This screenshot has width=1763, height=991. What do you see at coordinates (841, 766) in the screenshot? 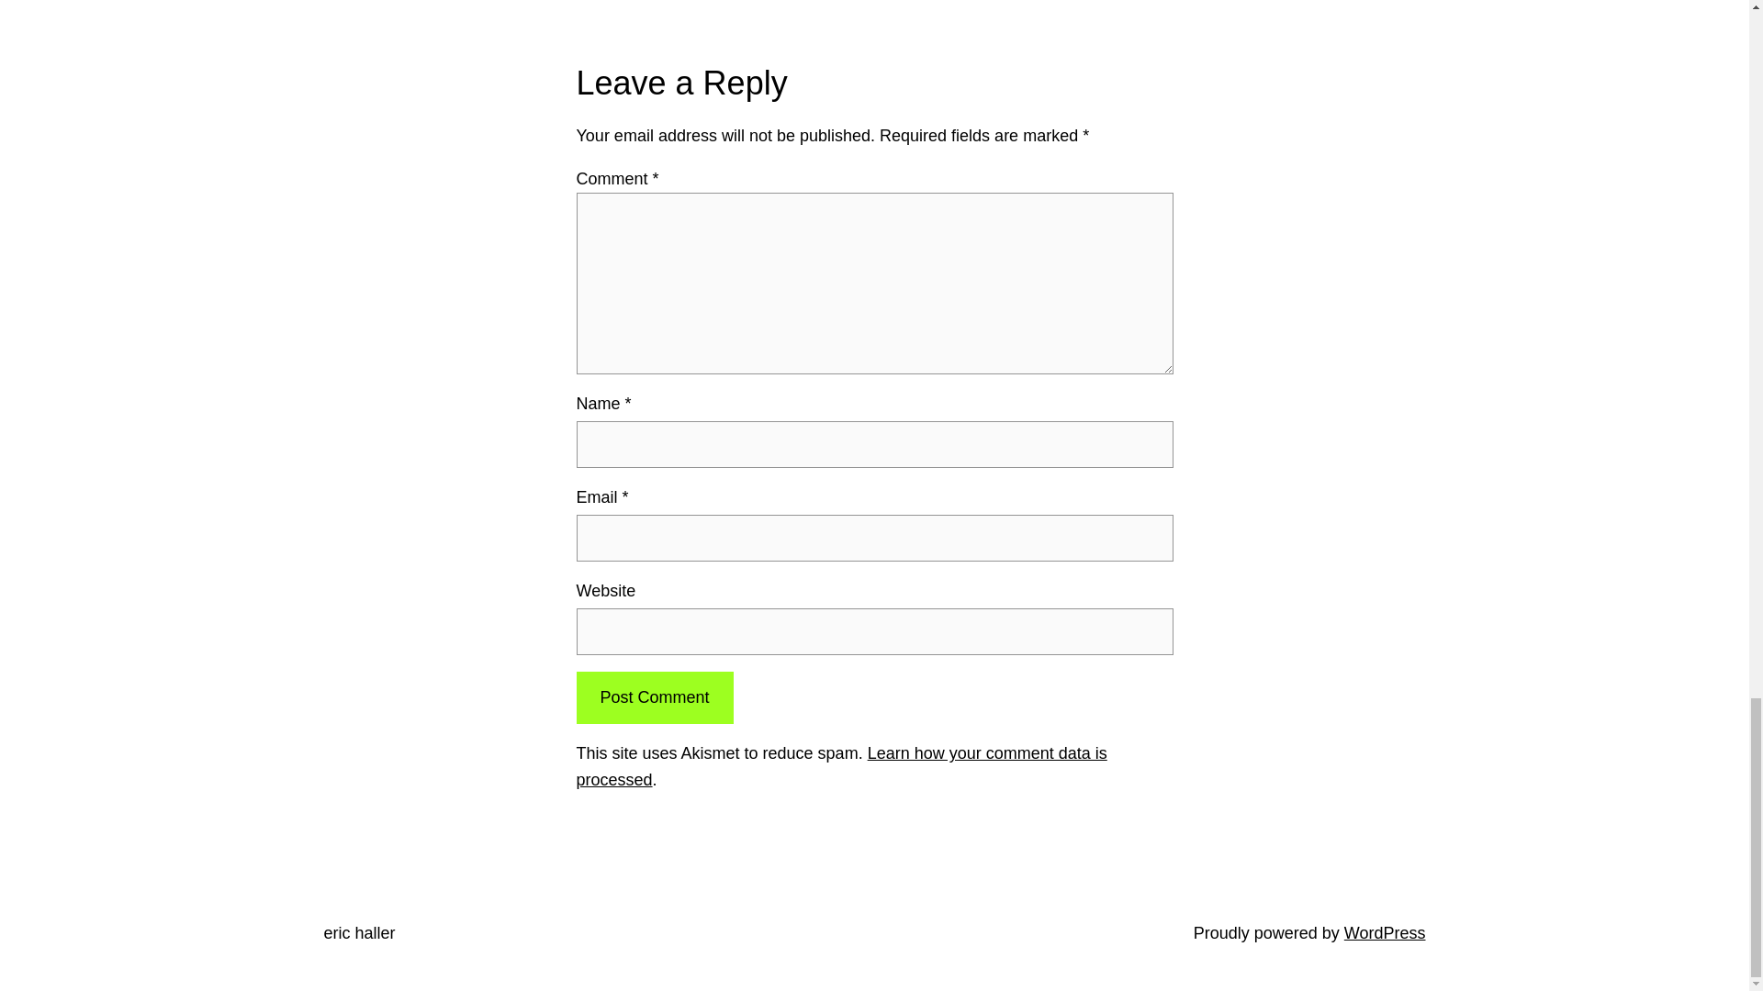
I see `Learn how your comment data is processed` at bounding box center [841, 766].